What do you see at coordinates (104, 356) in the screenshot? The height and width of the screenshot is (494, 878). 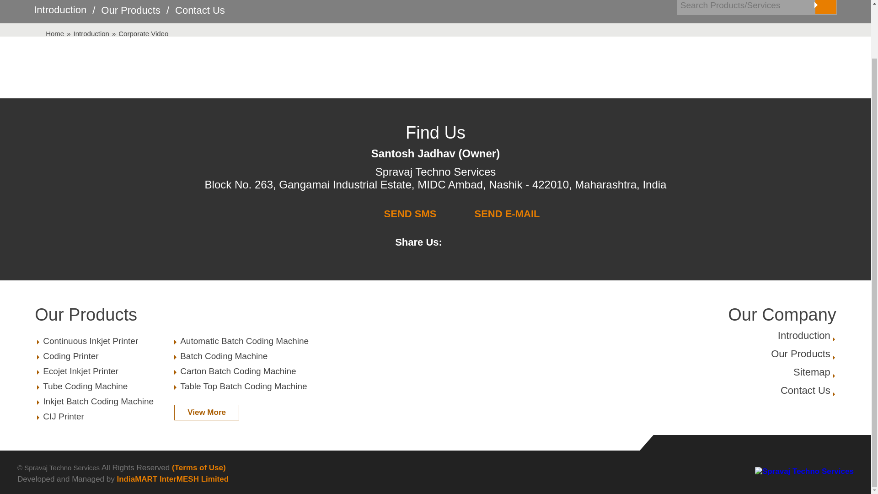 I see `Our Products` at bounding box center [104, 356].